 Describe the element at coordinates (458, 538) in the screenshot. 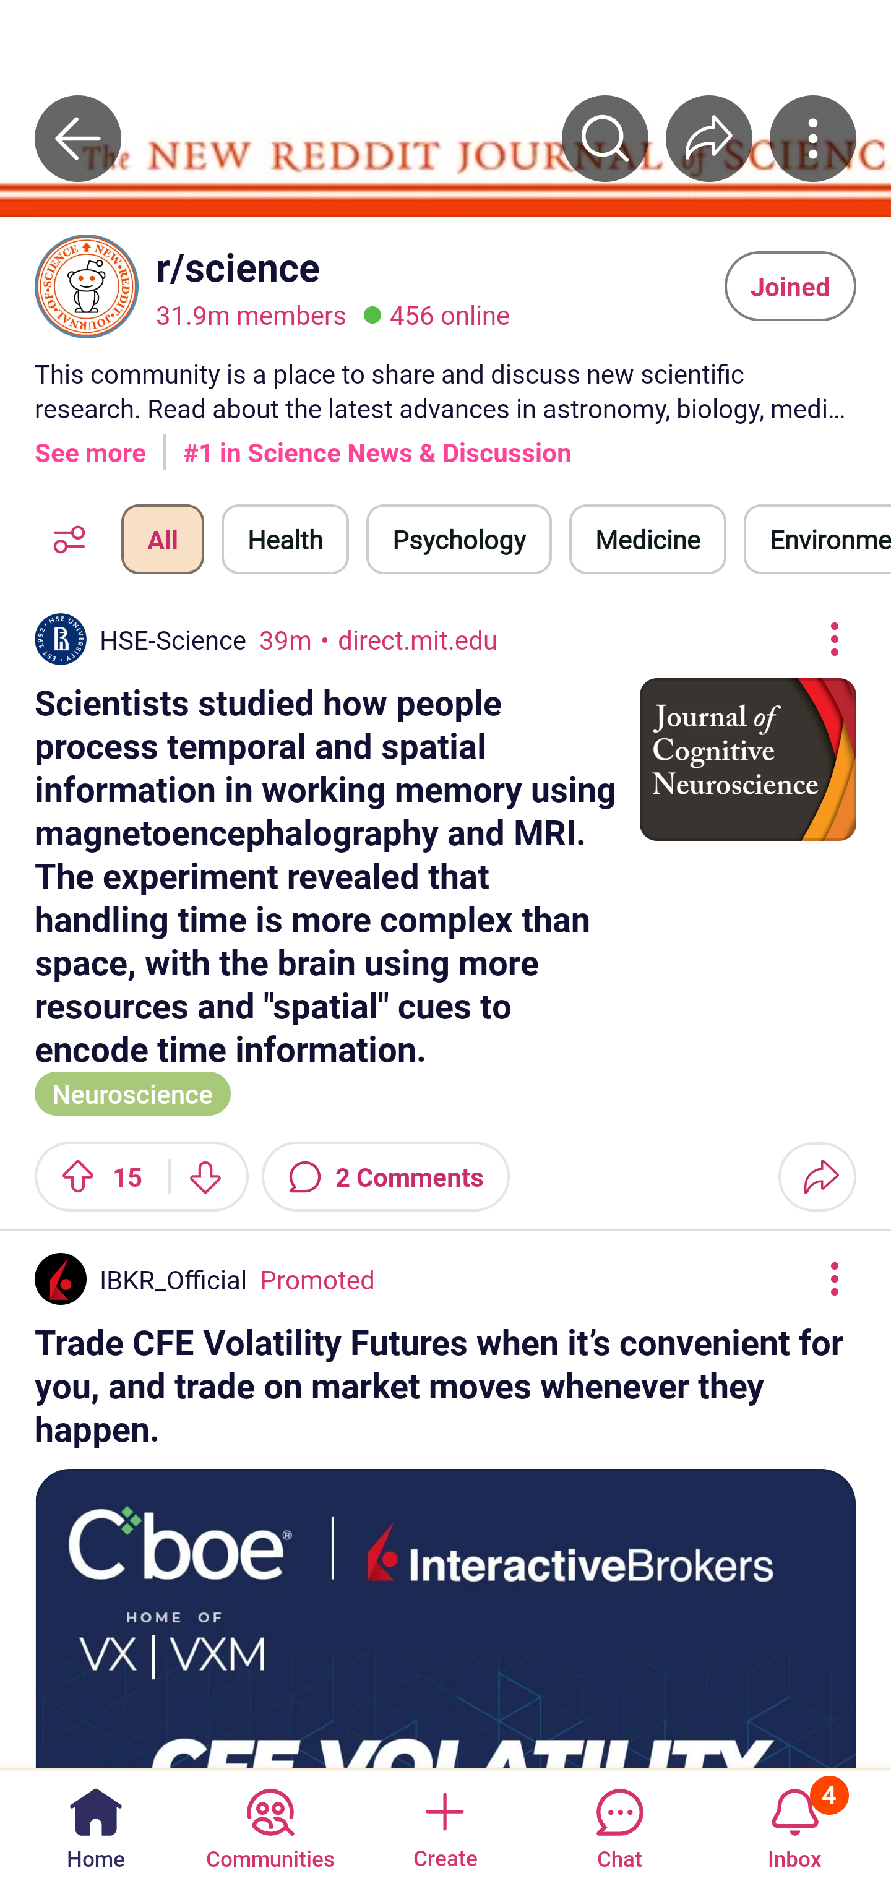

I see `Psychology` at that location.